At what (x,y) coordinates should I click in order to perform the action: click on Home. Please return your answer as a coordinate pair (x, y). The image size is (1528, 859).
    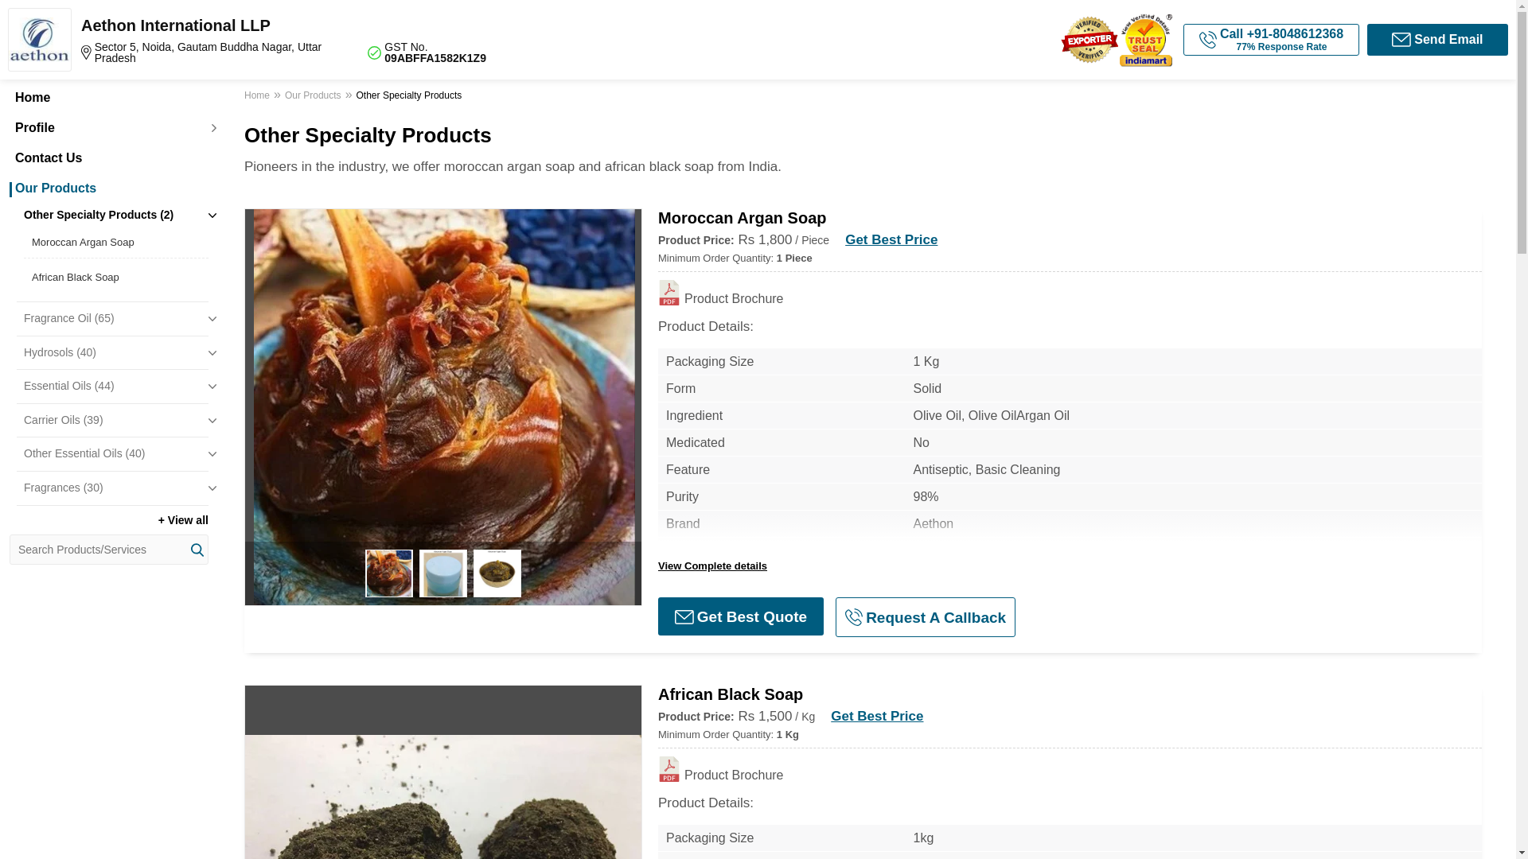
    Looking at the image, I should click on (108, 97).